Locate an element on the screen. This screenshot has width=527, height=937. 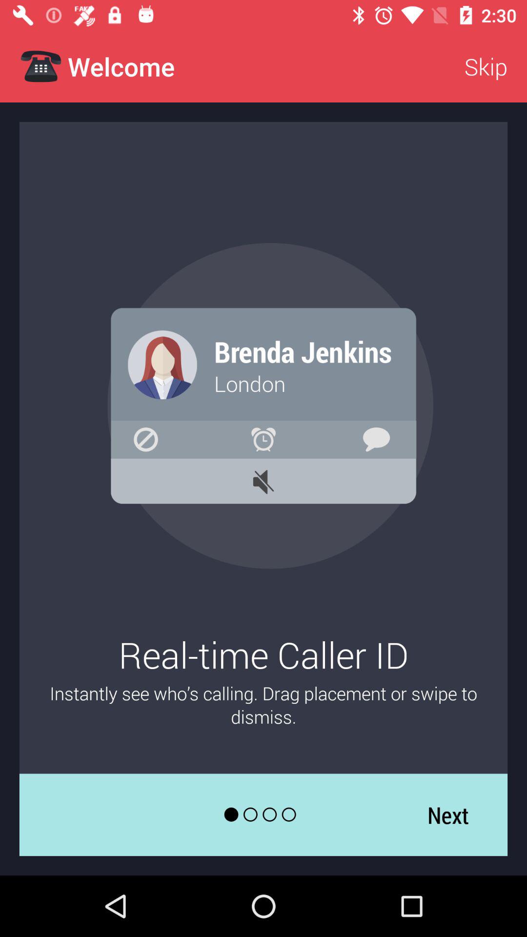
press app next to the  welcome app is located at coordinates (486, 66).